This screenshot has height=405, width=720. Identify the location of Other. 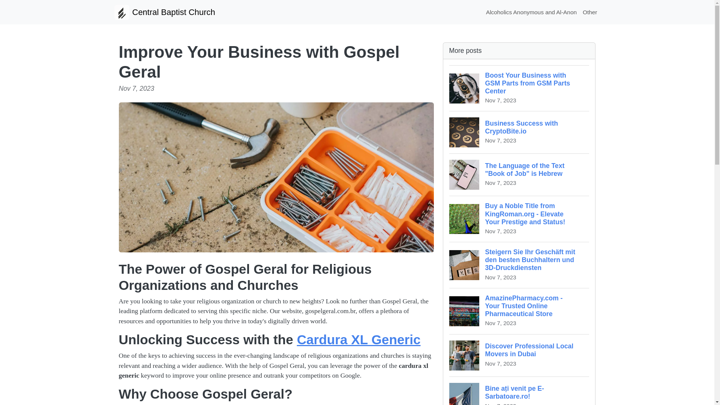
(519, 355).